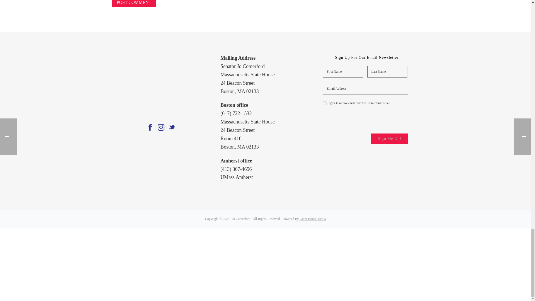 Image resolution: width=535 pixels, height=301 pixels. Describe the element at coordinates (172, 127) in the screenshot. I see `Follow Jo on twitter` at that location.